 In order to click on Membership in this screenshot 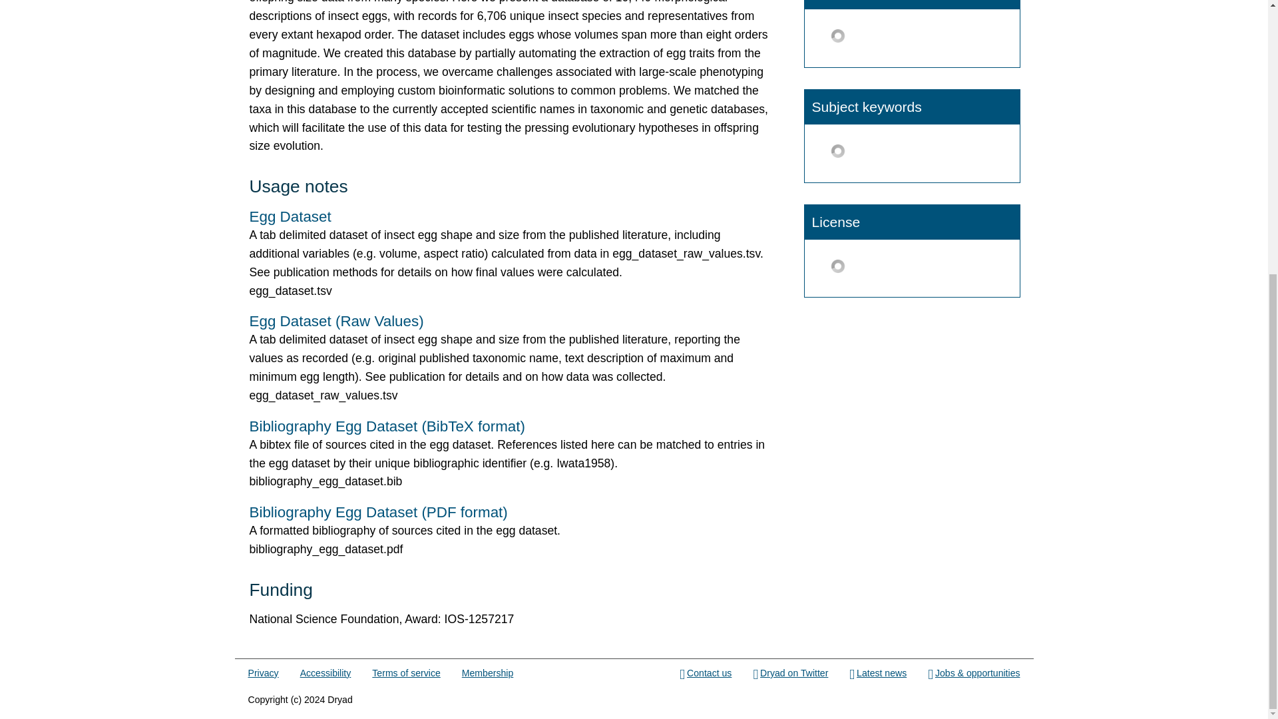, I will do `click(487, 674)`.